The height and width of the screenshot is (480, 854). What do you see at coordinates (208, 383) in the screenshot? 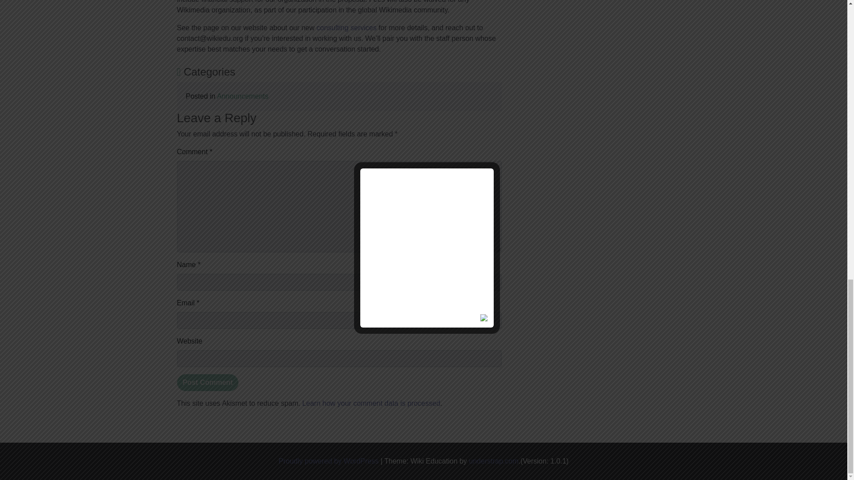
I see `Post Comment` at bounding box center [208, 383].